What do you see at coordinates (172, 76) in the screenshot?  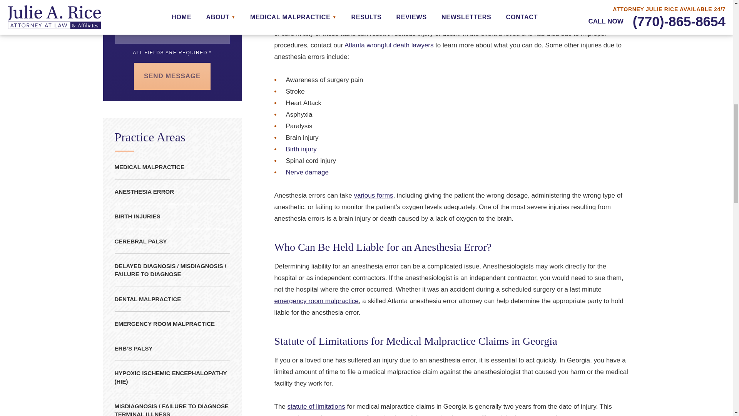 I see `Send Message` at bounding box center [172, 76].